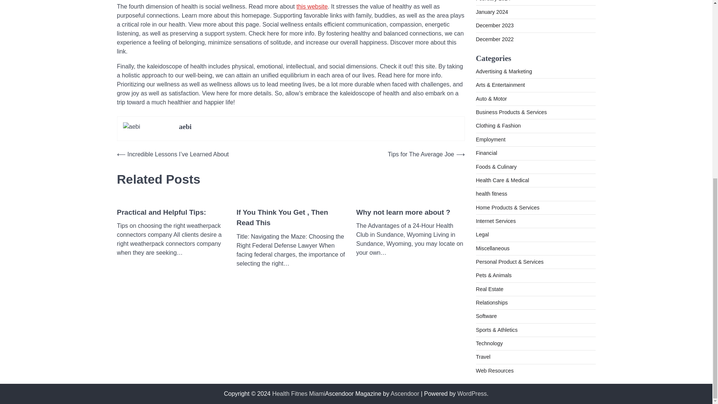 Image resolution: width=718 pixels, height=404 pixels. What do you see at coordinates (486, 153) in the screenshot?
I see `Financial` at bounding box center [486, 153].